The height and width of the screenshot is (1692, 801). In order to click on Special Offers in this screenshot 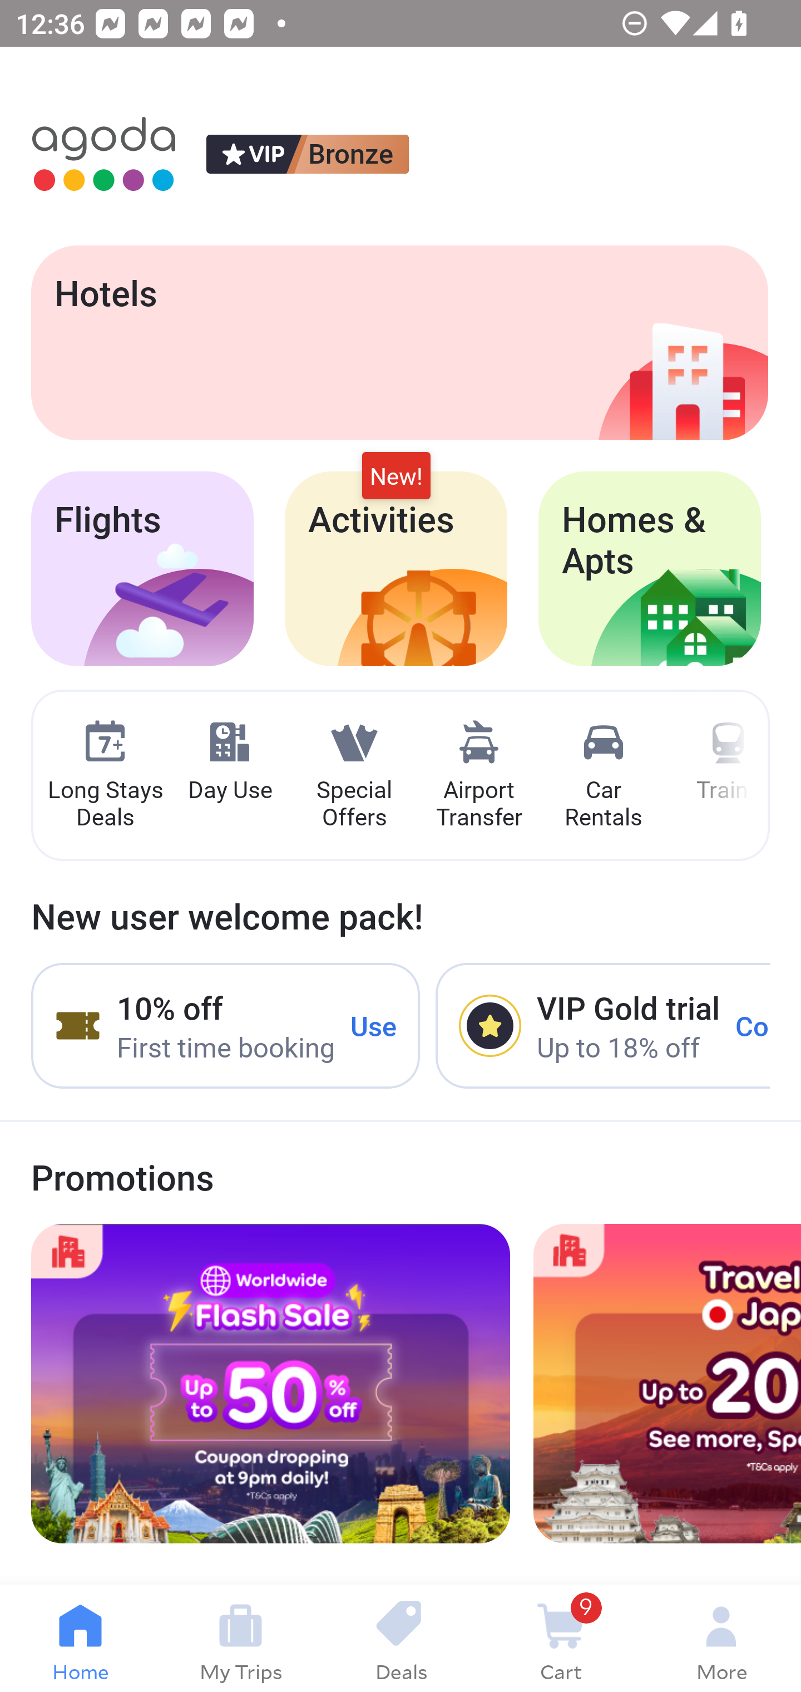, I will do `click(354, 776)`.